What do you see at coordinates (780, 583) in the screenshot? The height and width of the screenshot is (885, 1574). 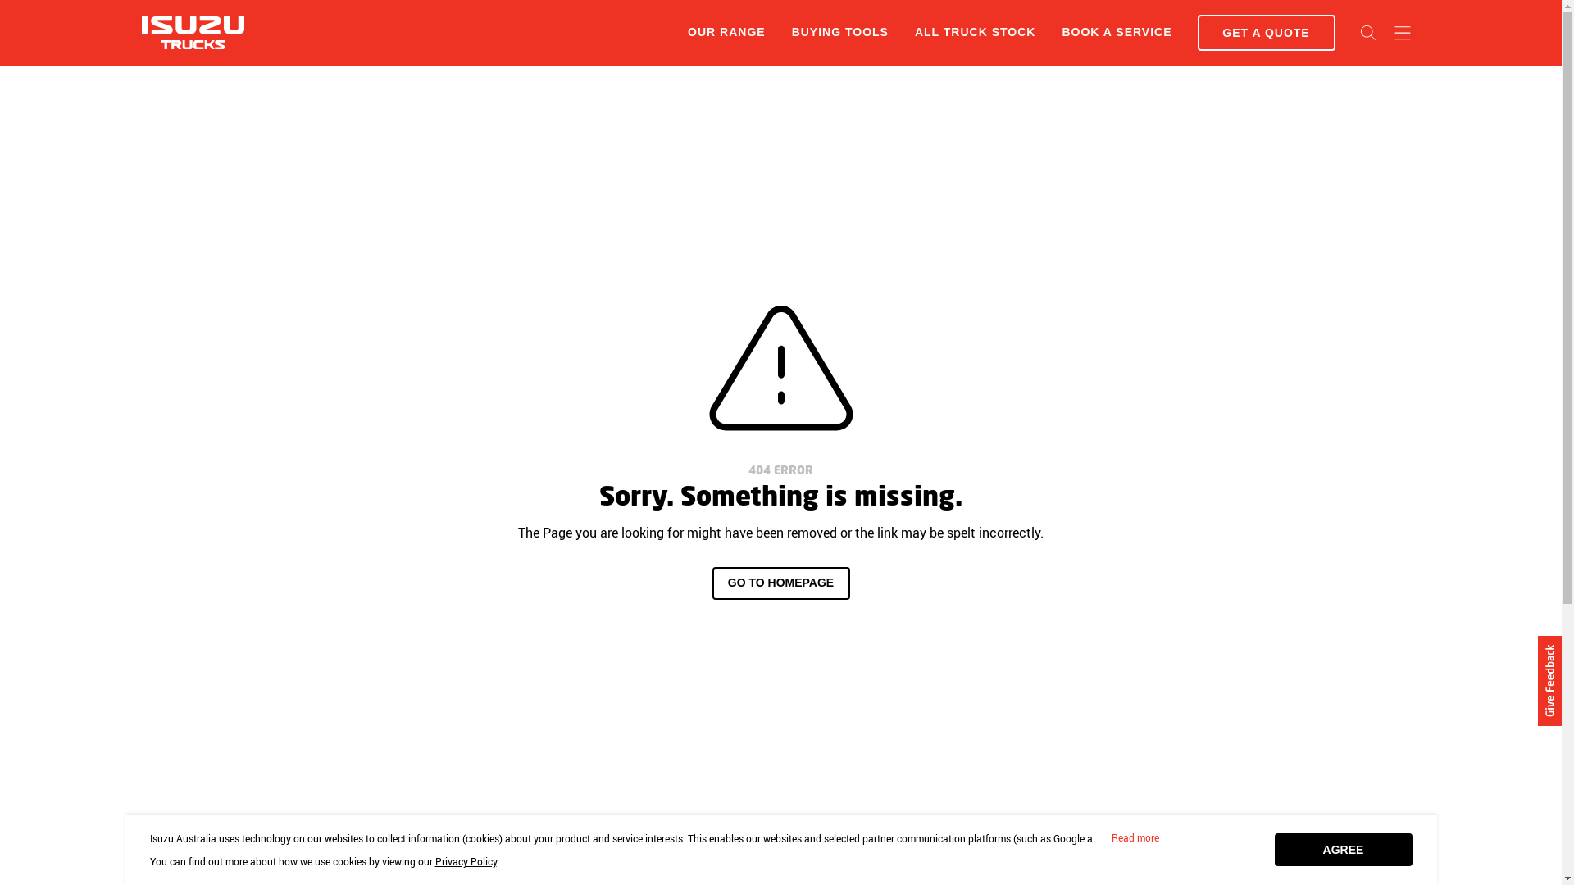 I see `GO TO HOMEPAGE` at bounding box center [780, 583].